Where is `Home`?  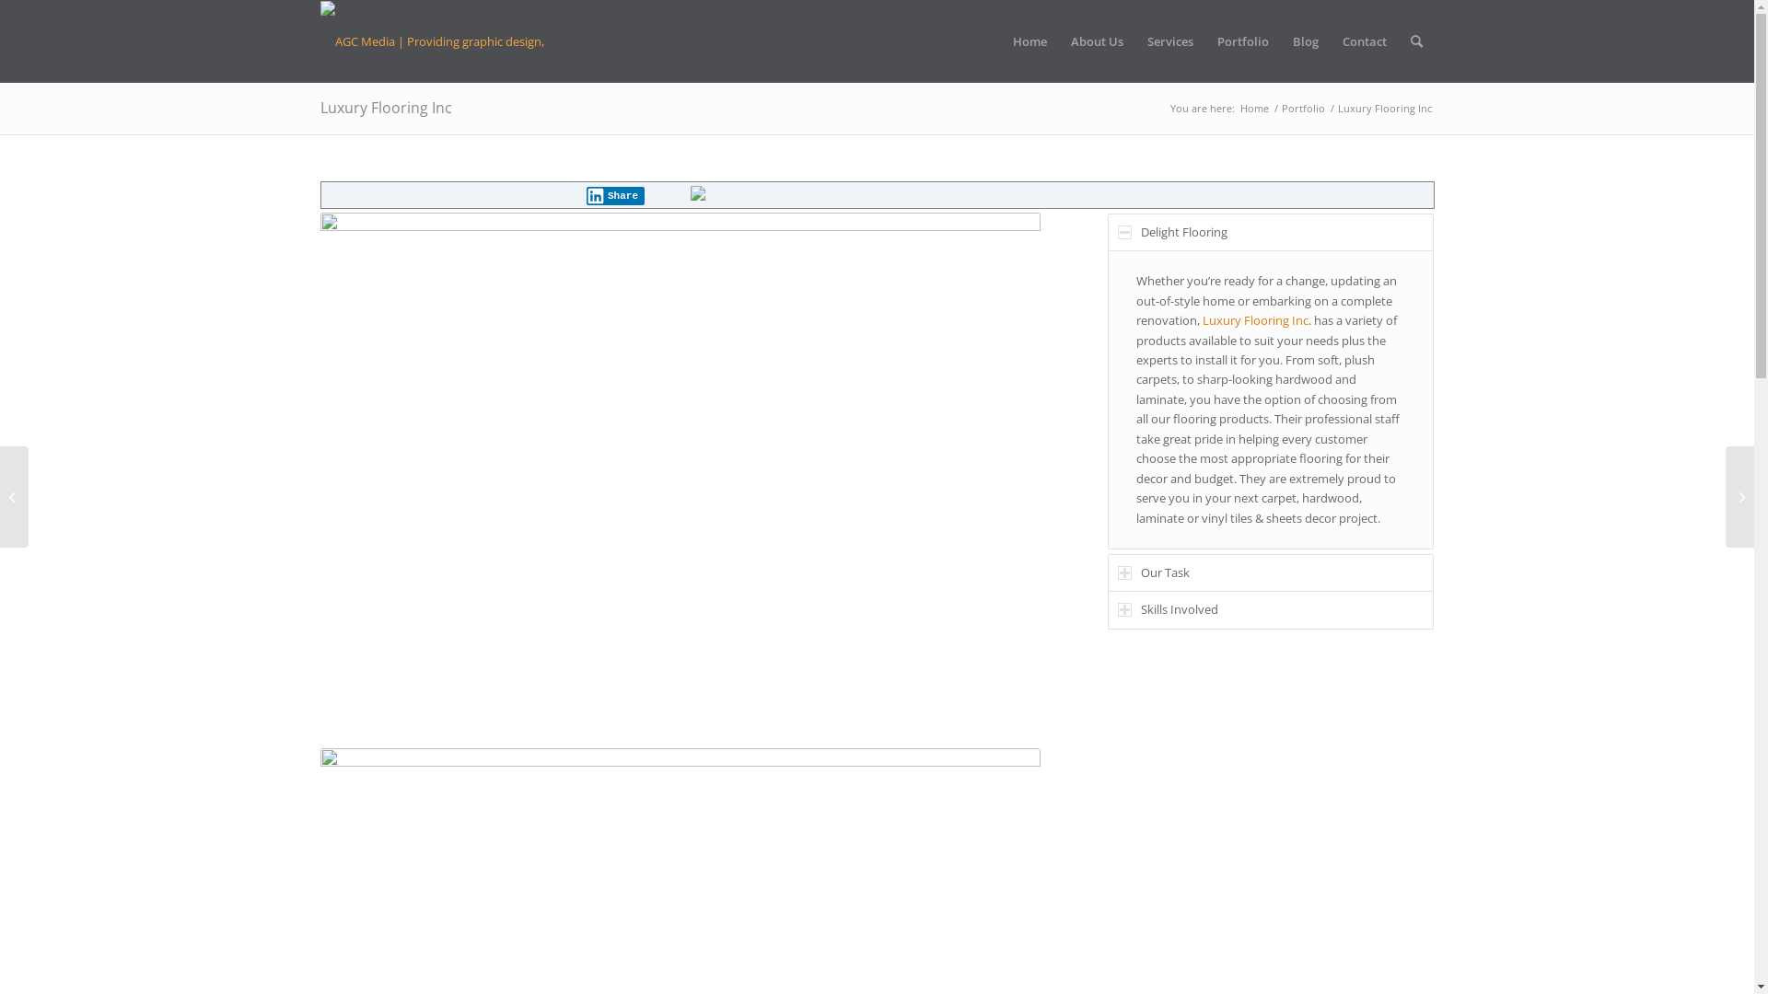
Home is located at coordinates (1029, 41).